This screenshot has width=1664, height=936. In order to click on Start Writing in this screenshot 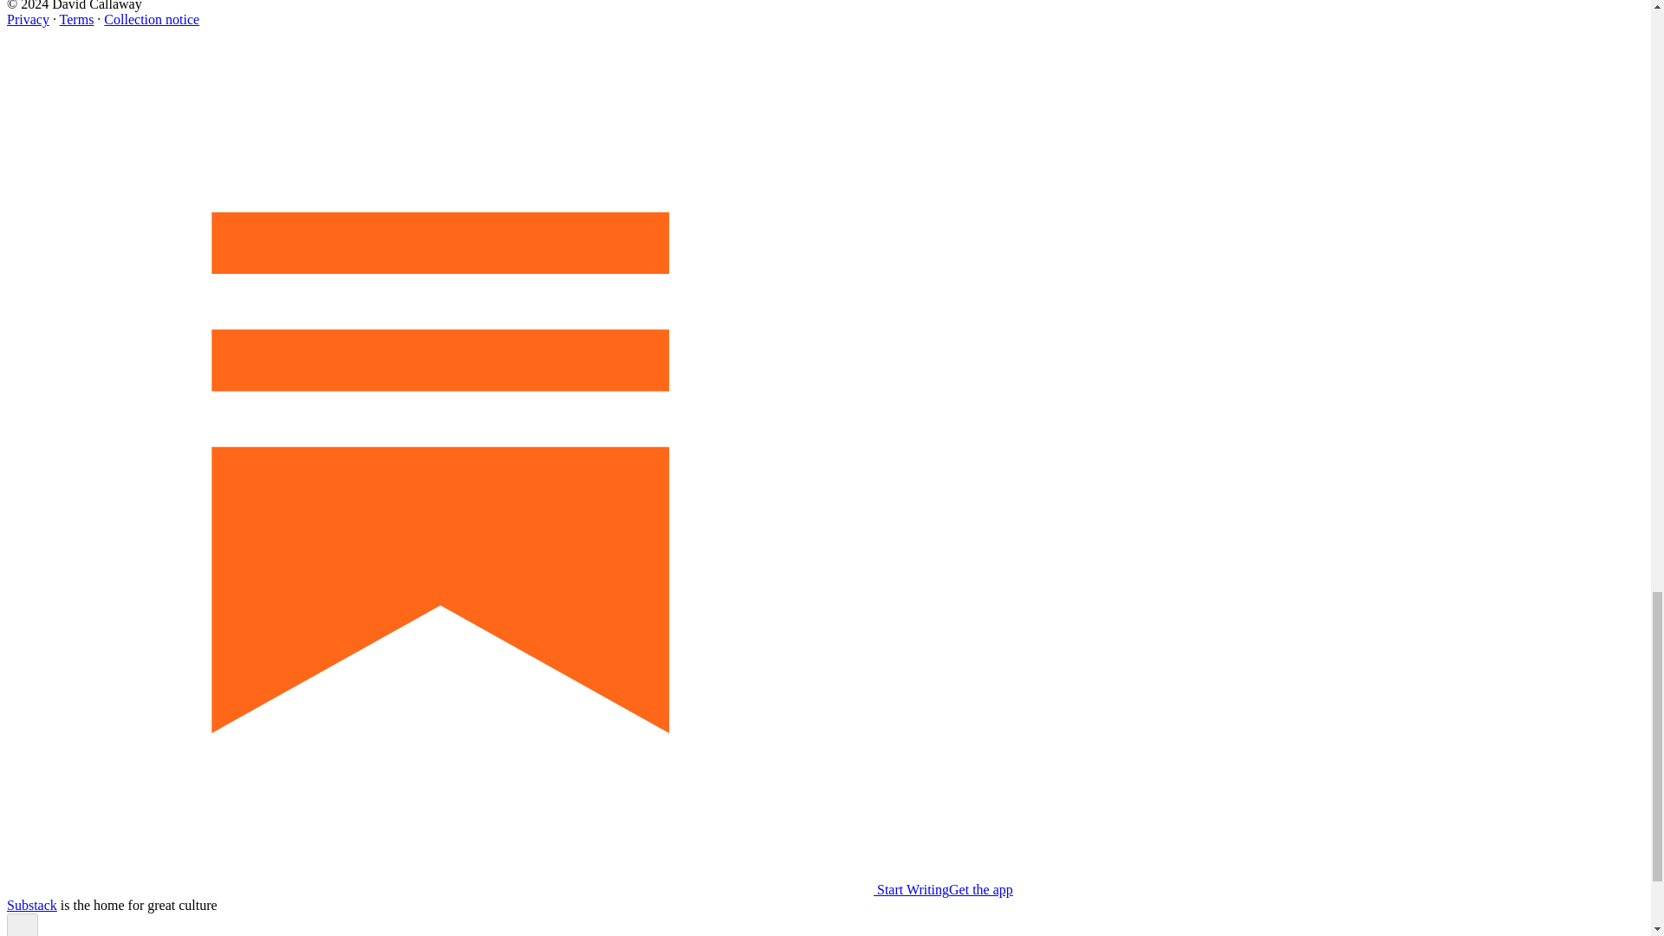, I will do `click(477, 889)`.